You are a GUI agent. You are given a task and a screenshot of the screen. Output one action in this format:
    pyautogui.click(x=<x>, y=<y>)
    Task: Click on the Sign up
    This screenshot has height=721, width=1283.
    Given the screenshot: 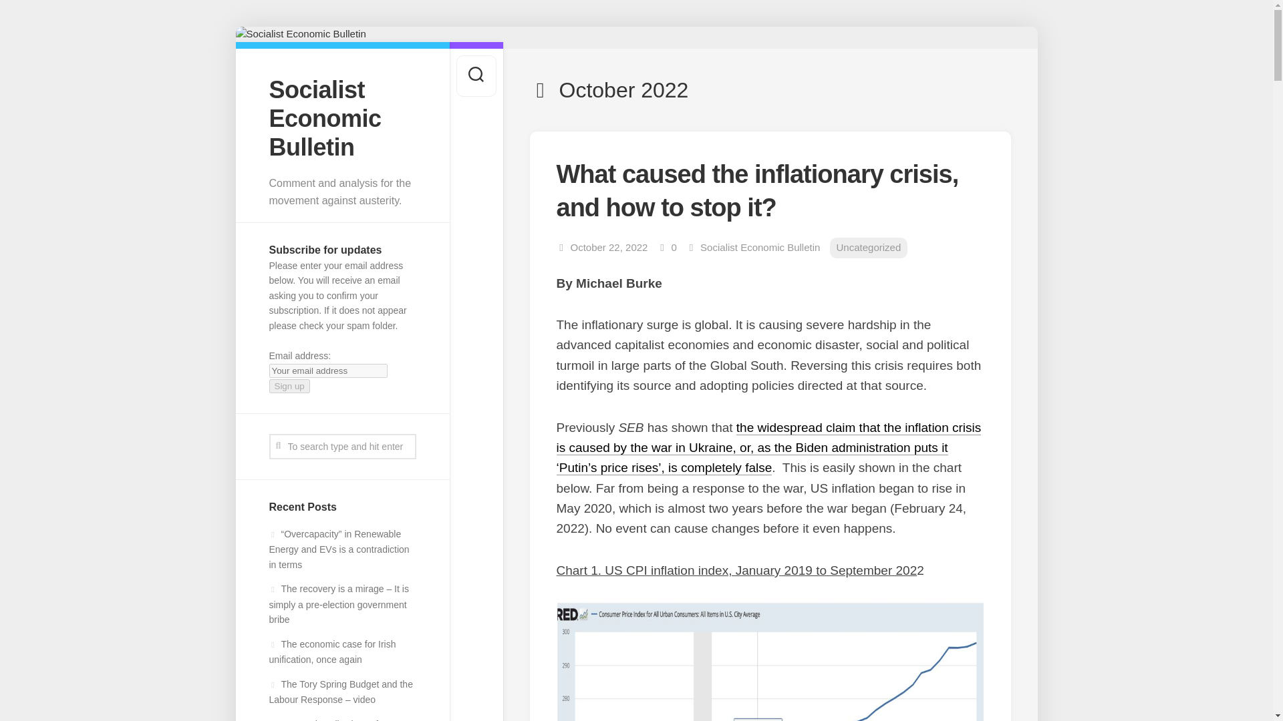 What is the action you would take?
    pyautogui.click(x=289, y=386)
    